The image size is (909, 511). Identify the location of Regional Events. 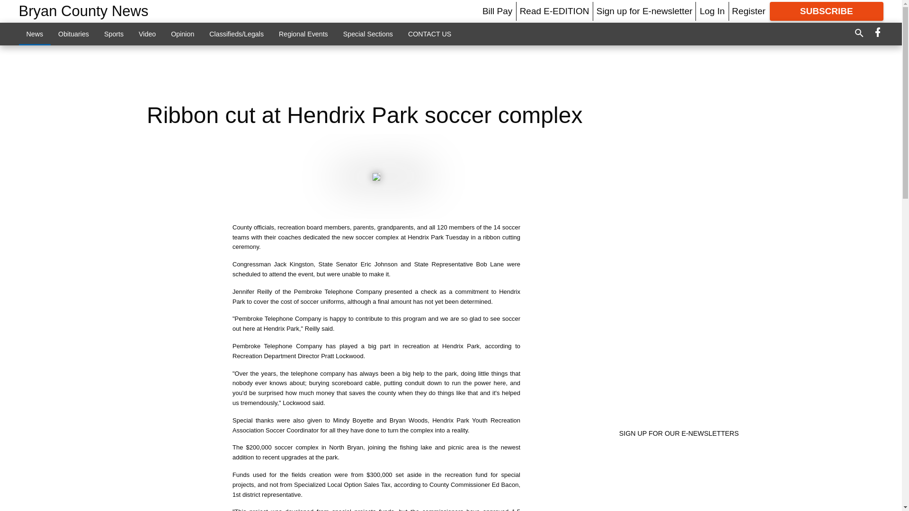
(303, 34).